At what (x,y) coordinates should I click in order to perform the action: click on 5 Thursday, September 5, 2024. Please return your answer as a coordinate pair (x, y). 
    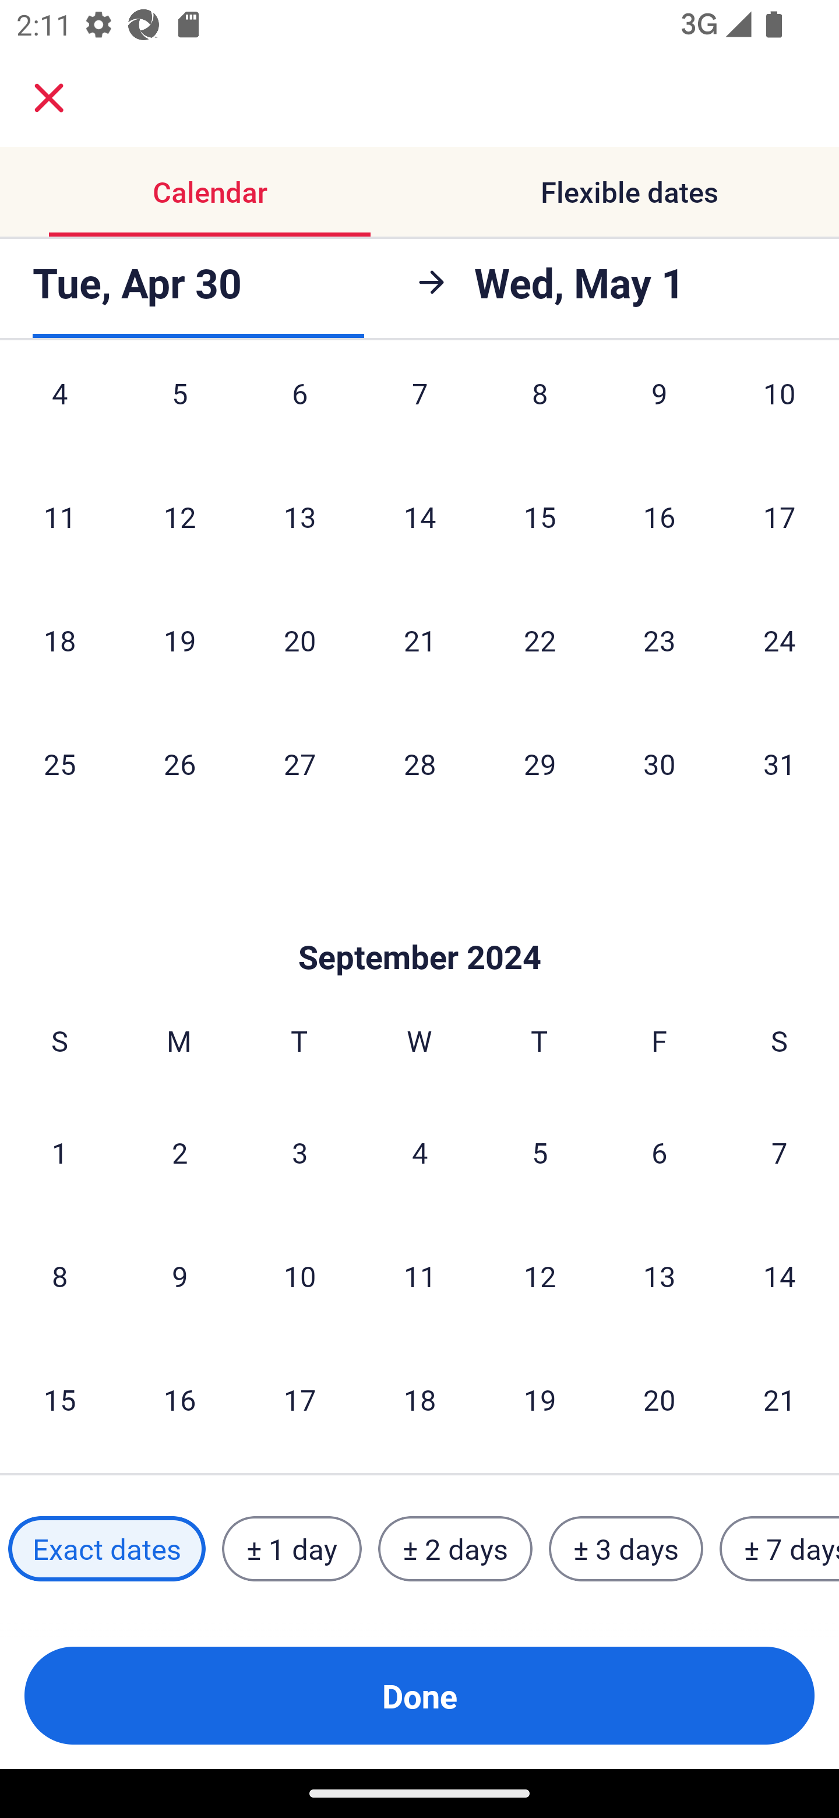
    Looking at the image, I should click on (540, 1153).